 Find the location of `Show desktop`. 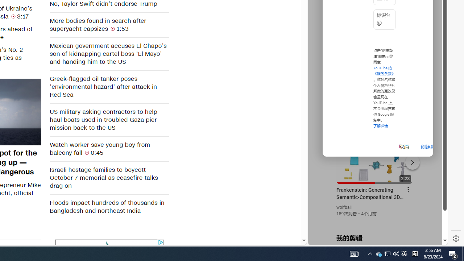

Show desktop is located at coordinates (463, 254).